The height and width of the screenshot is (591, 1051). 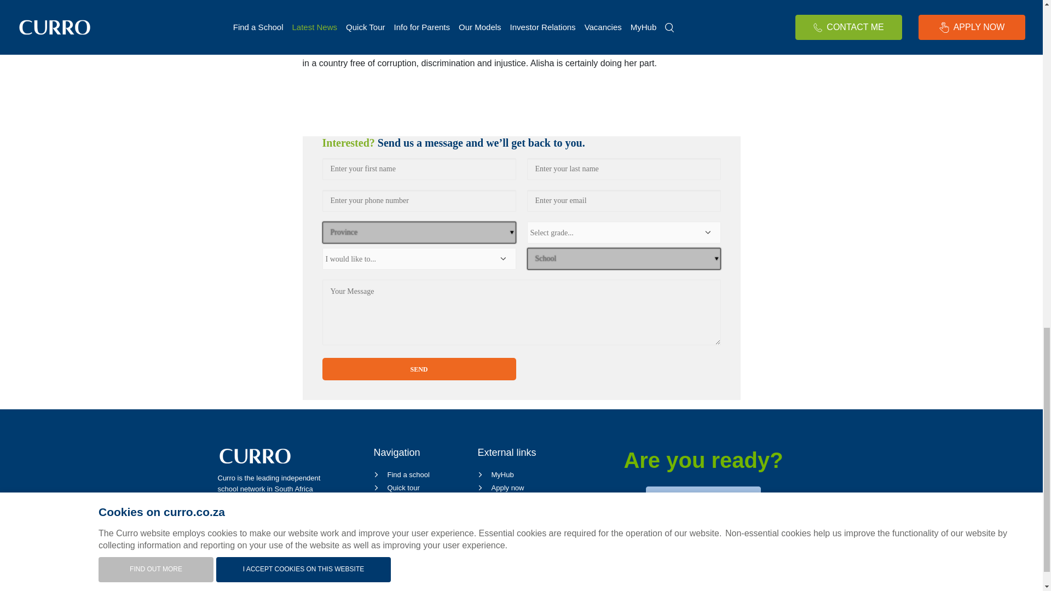 What do you see at coordinates (703, 533) in the screenshot?
I see `CONTACT ME` at bounding box center [703, 533].